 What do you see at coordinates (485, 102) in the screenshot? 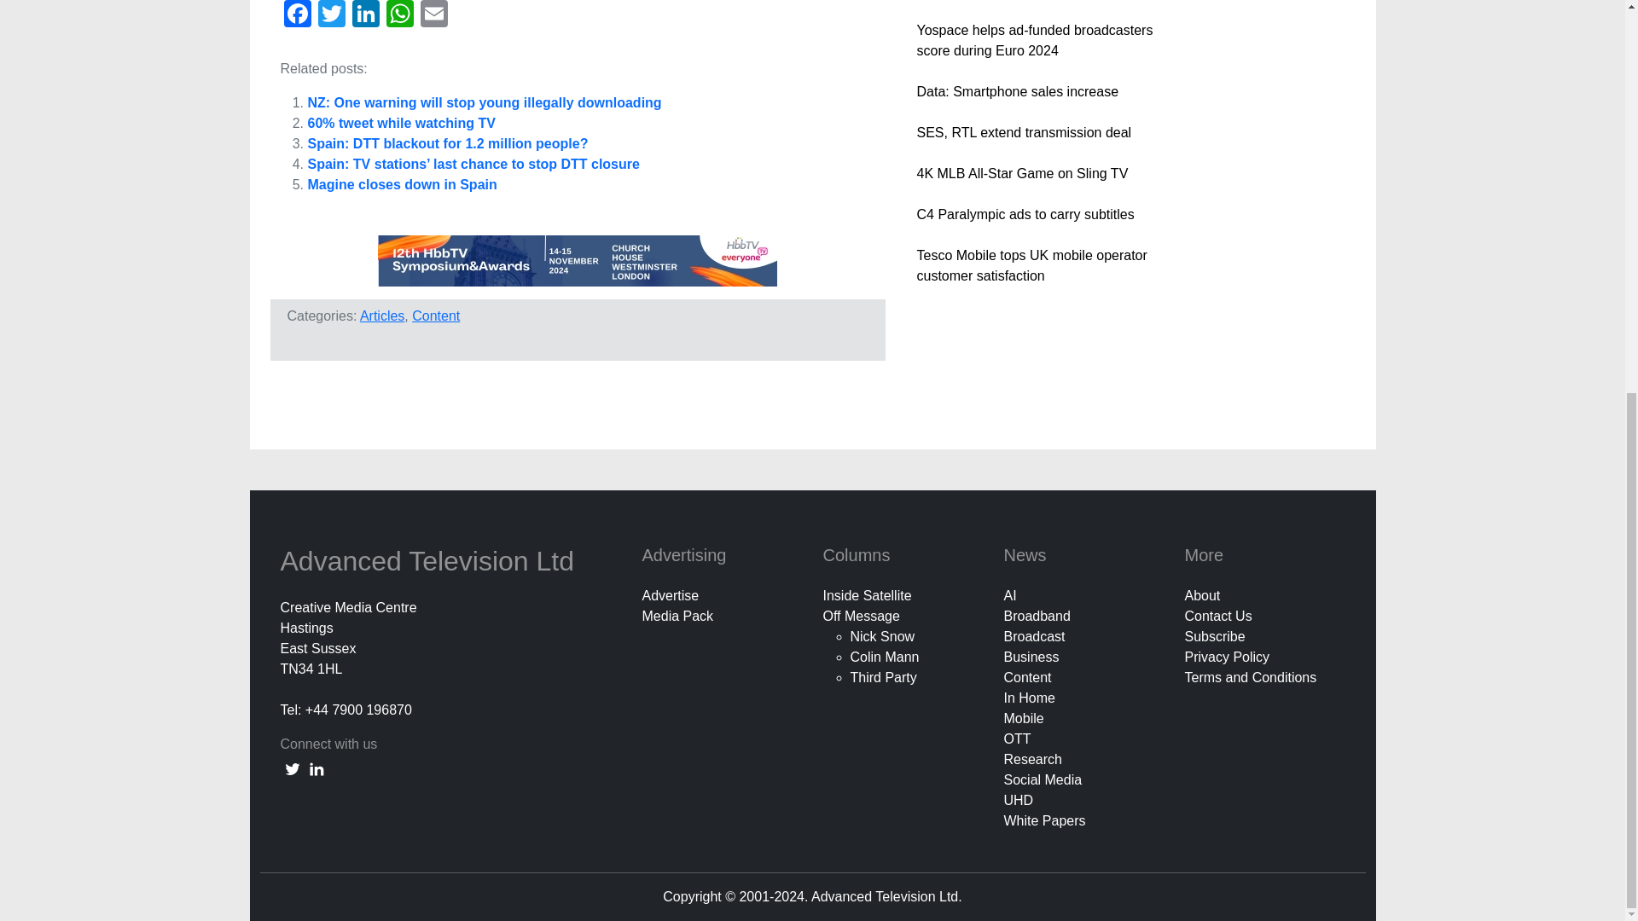
I see `NZ: One warning will stop young illegally downloading` at bounding box center [485, 102].